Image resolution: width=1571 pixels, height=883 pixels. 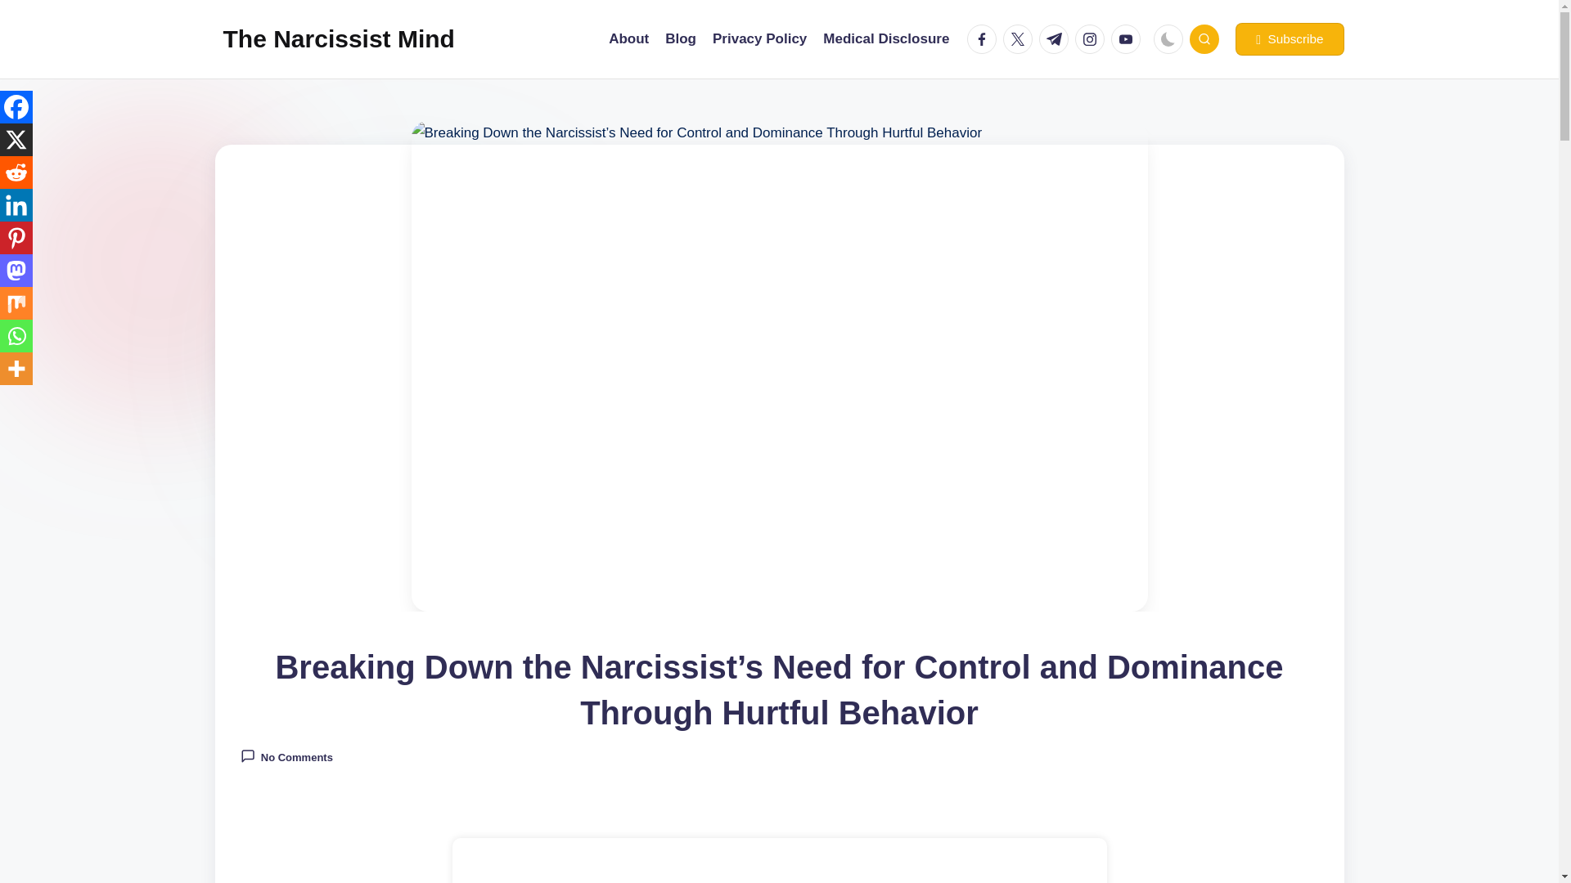 What do you see at coordinates (16, 107) in the screenshot?
I see `Facebook` at bounding box center [16, 107].